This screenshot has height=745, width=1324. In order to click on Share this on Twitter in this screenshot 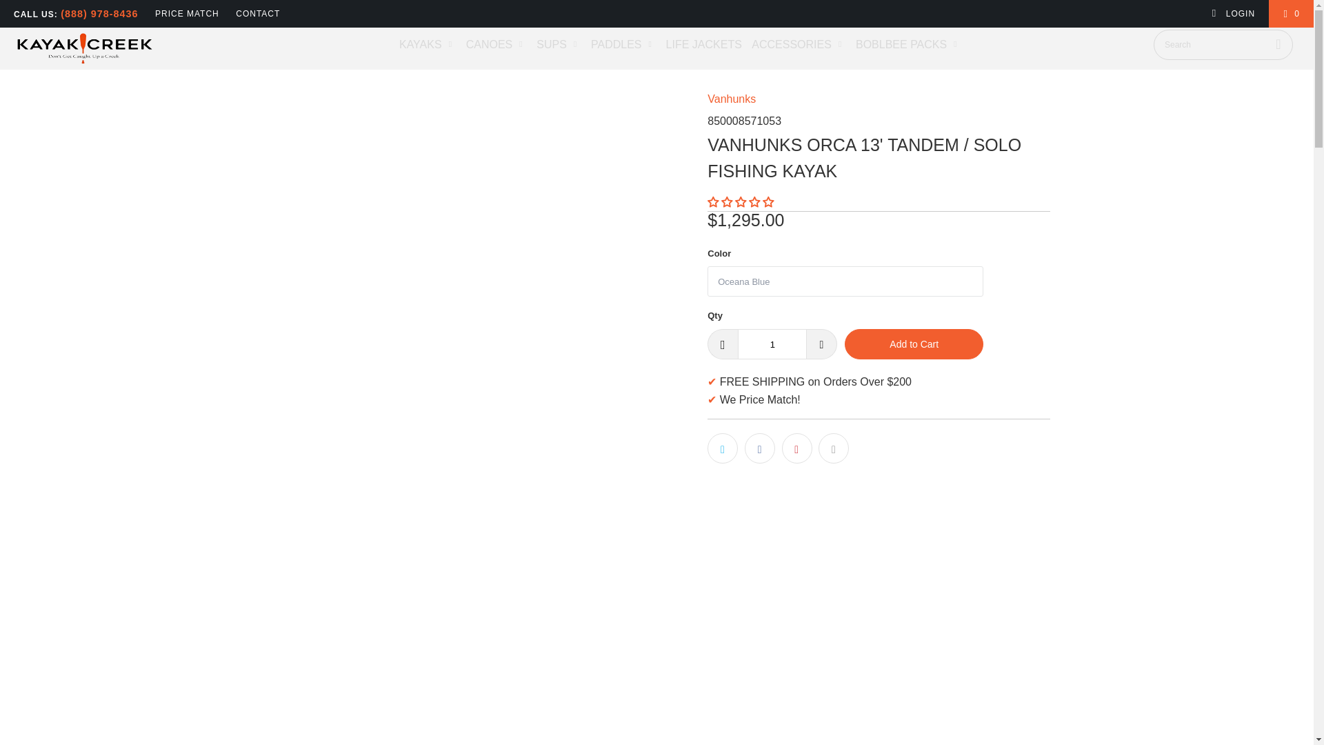, I will do `click(722, 448)`.